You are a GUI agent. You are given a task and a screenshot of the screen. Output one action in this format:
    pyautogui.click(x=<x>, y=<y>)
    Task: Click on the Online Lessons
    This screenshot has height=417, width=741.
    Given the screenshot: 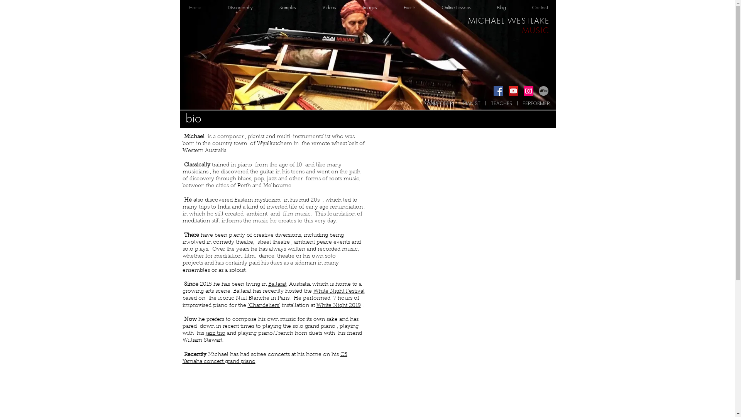 What is the action you would take?
    pyautogui.click(x=464, y=8)
    